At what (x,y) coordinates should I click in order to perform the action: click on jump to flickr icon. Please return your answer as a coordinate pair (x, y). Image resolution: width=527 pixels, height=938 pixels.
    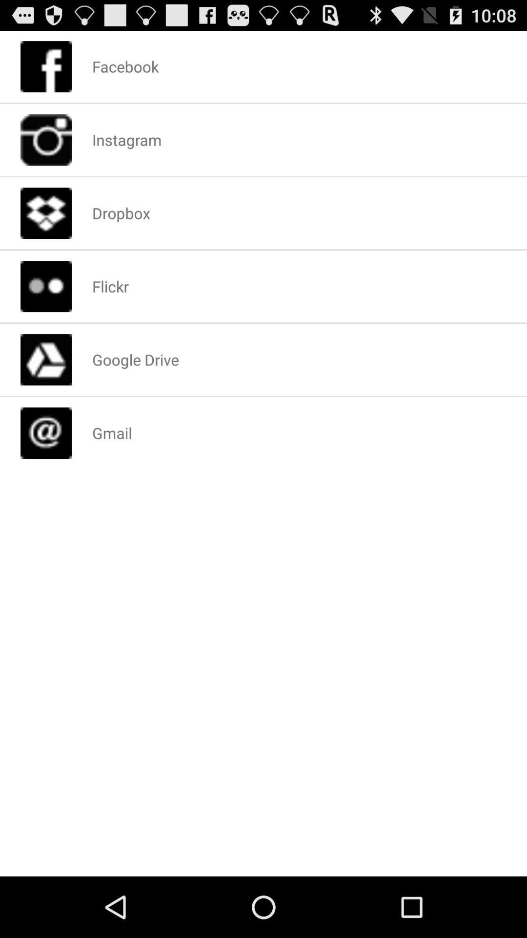
    Looking at the image, I should click on (110, 286).